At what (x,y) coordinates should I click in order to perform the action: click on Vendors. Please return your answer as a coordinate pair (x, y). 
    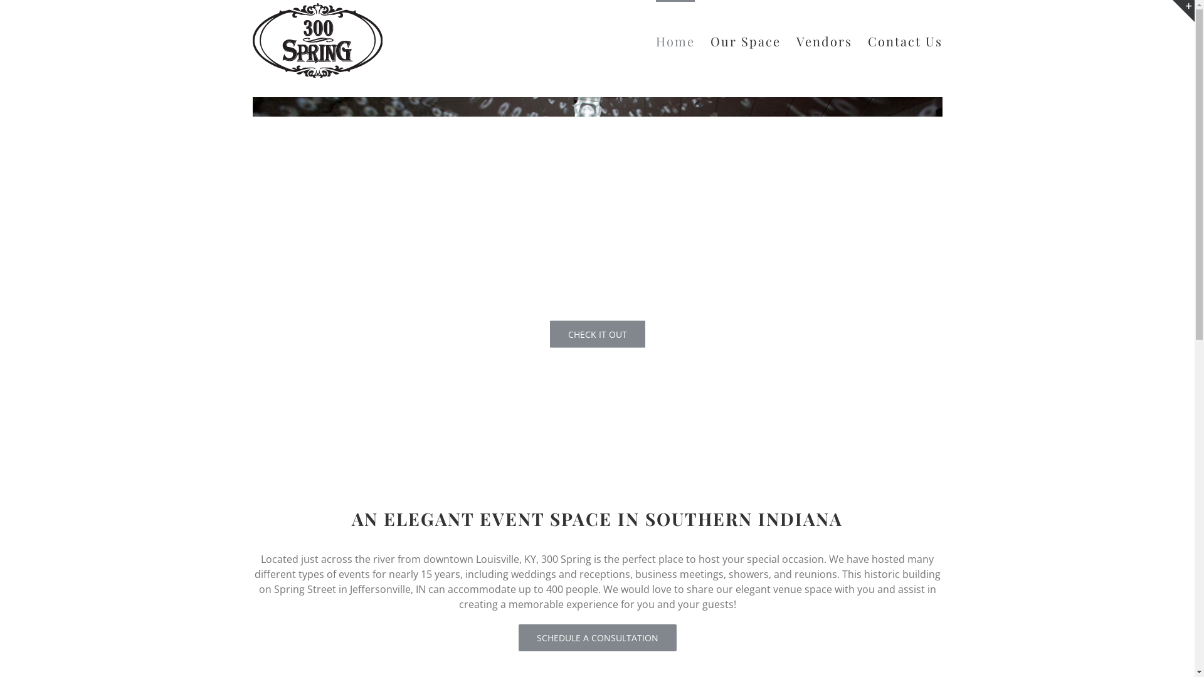
    Looking at the image, I should click on (824, 40).